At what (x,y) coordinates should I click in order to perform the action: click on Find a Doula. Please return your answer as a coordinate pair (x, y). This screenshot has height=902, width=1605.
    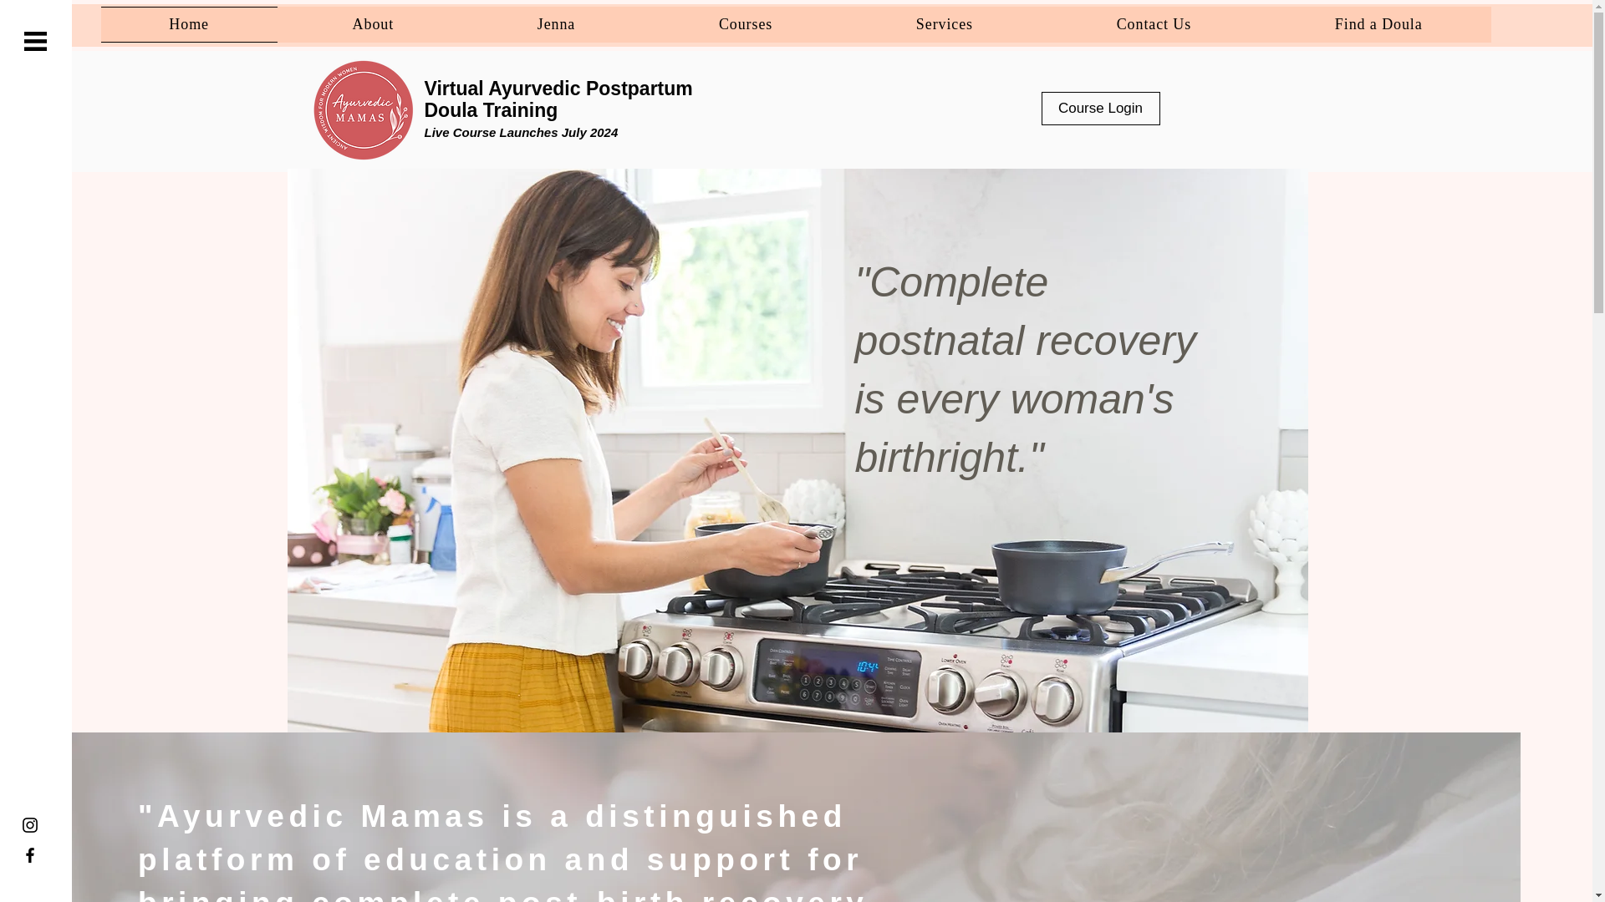
    Looking at the image, I should click on (1378, 23).